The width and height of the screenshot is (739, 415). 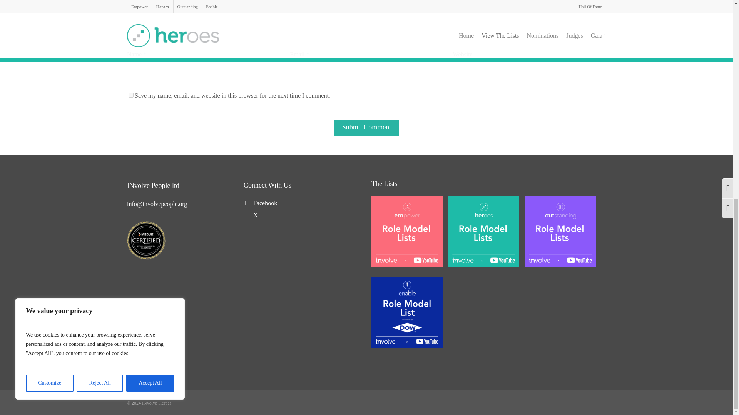 I want to click on Customize, so click(x=49, y=6).